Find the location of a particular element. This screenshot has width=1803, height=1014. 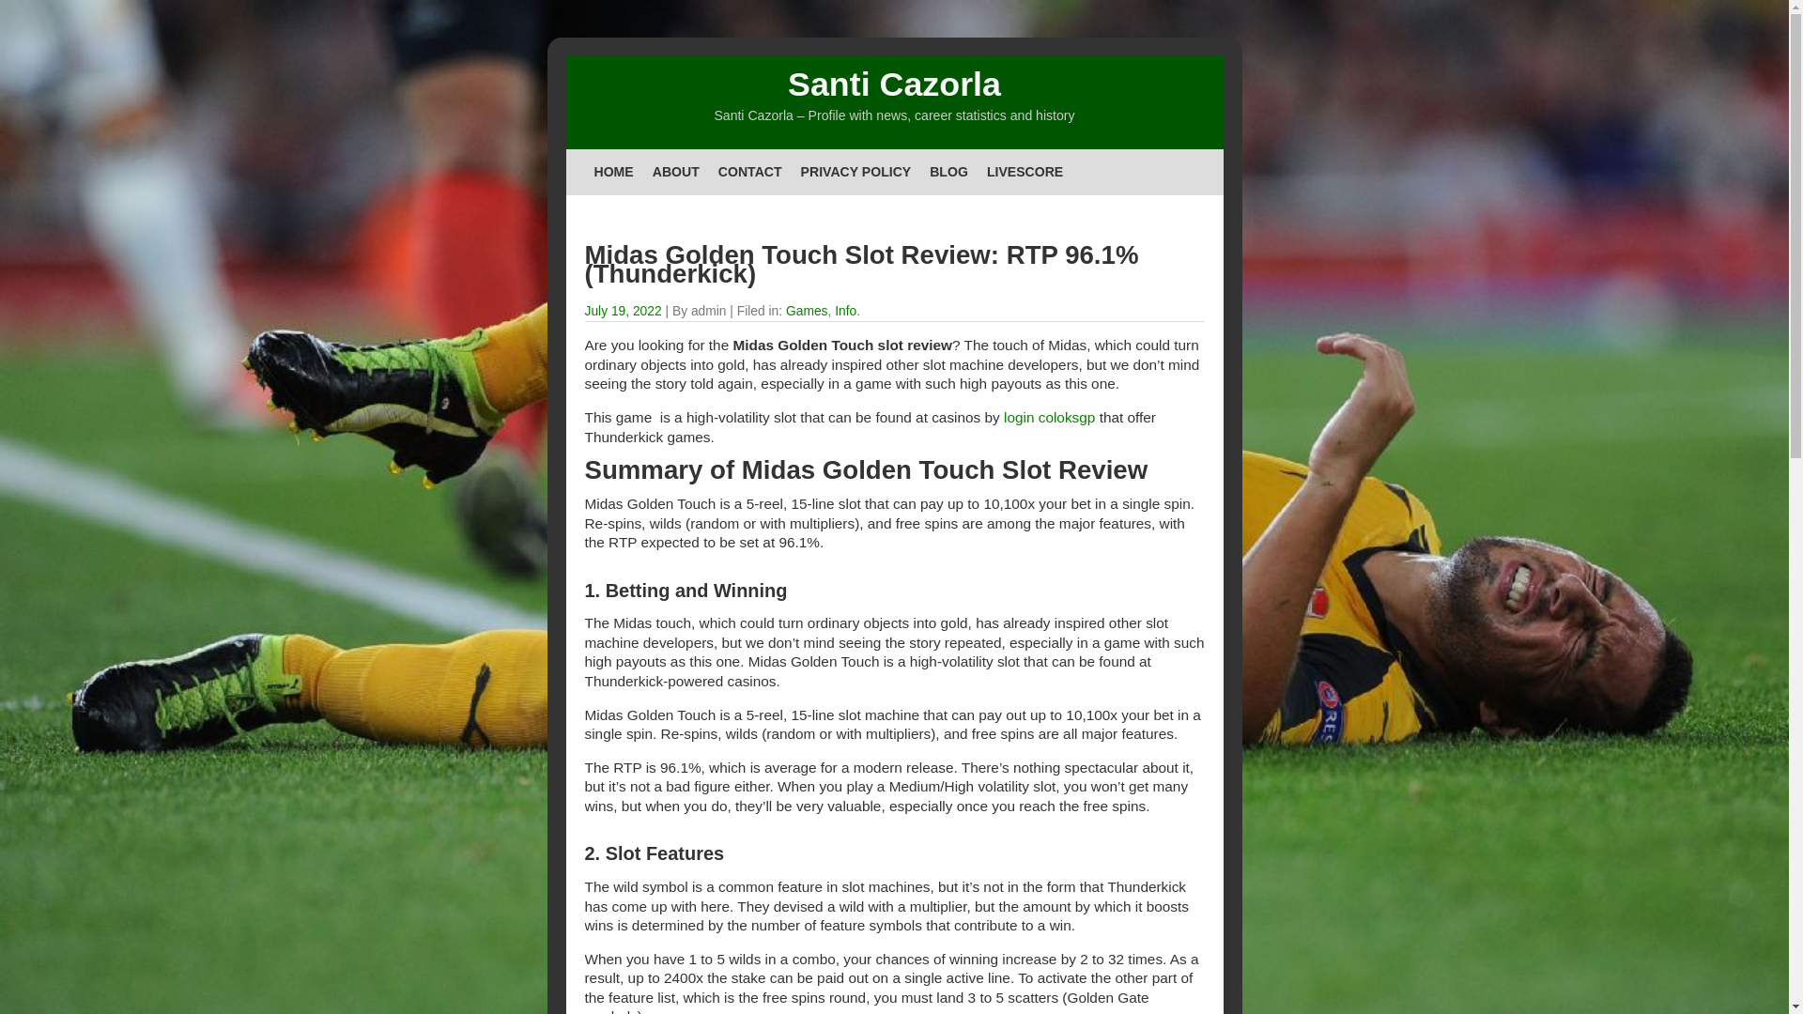

ABOUT is located at coordinates (676, 171).